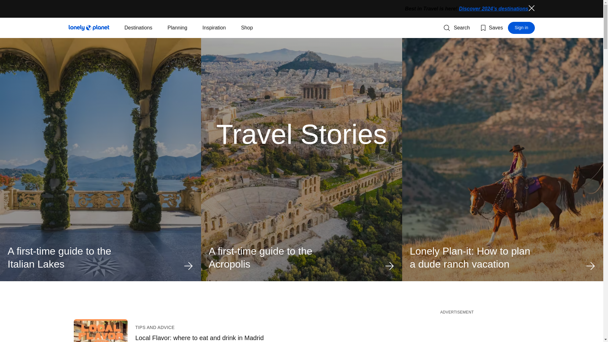 The height and width of the screenshot is (342, 608). What do you see at coordinates (491, 28) in the screenshot?
I see `Saves` at bounding box center [491, 28].